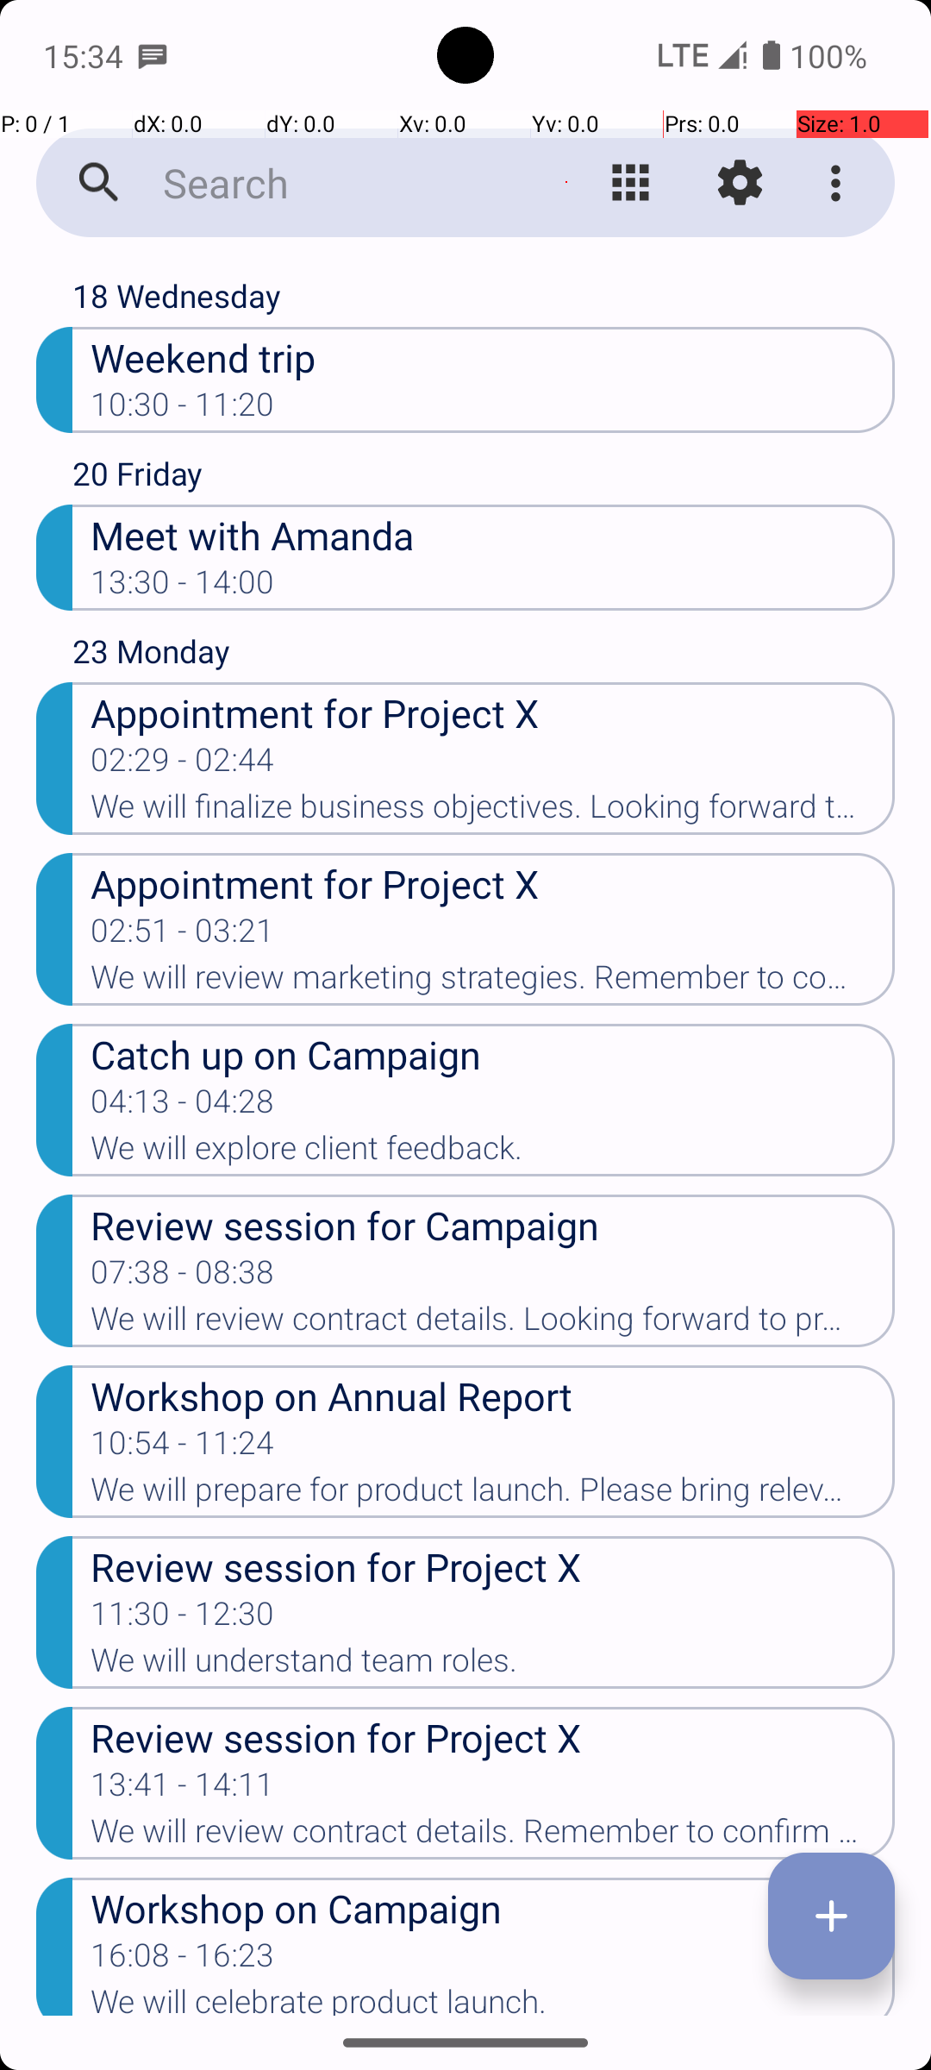 This screenshot has width=931, height=2070. What do you see at coordinates (493, 1152) in the screenshot?
I see `We will explore client feedback.` at bounding box center [493, 1152].